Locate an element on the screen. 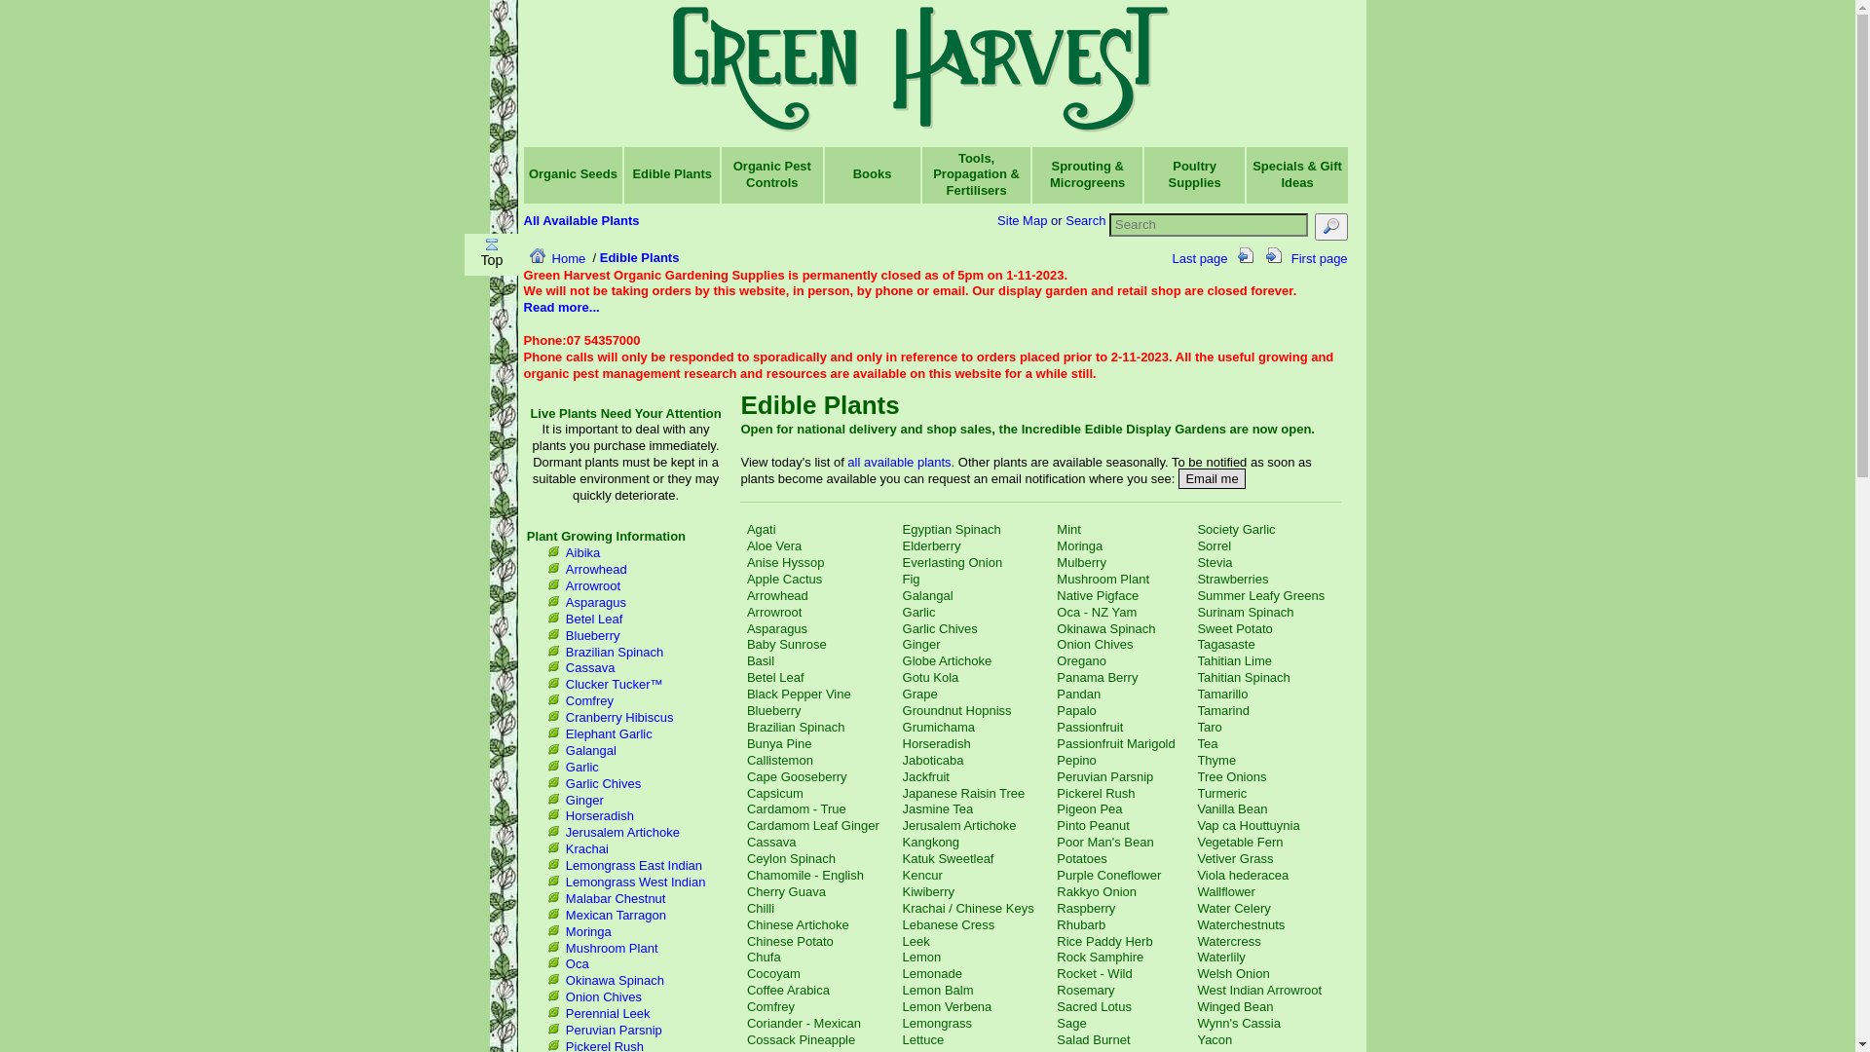  Sage is located at coordinates (1071, 1023).